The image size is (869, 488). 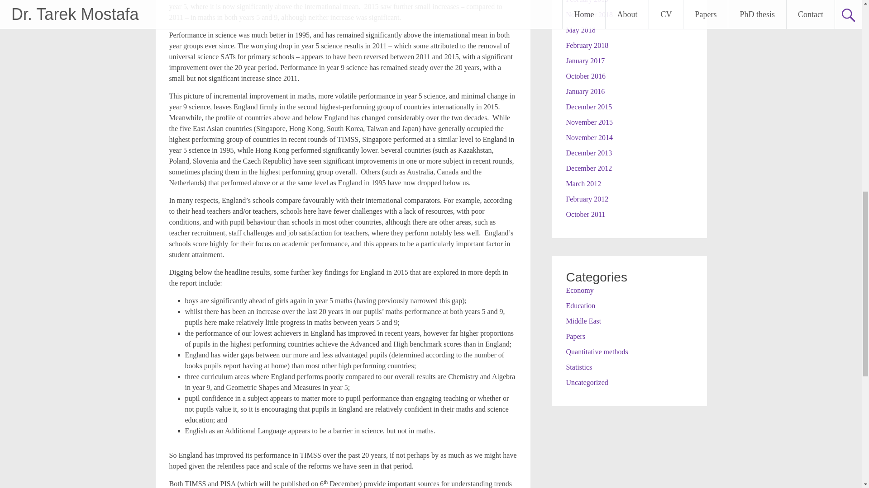 What do you see at coordinates (589, 14) in the screenshot?
I see `November 2018` at bounding box center [589, 14].